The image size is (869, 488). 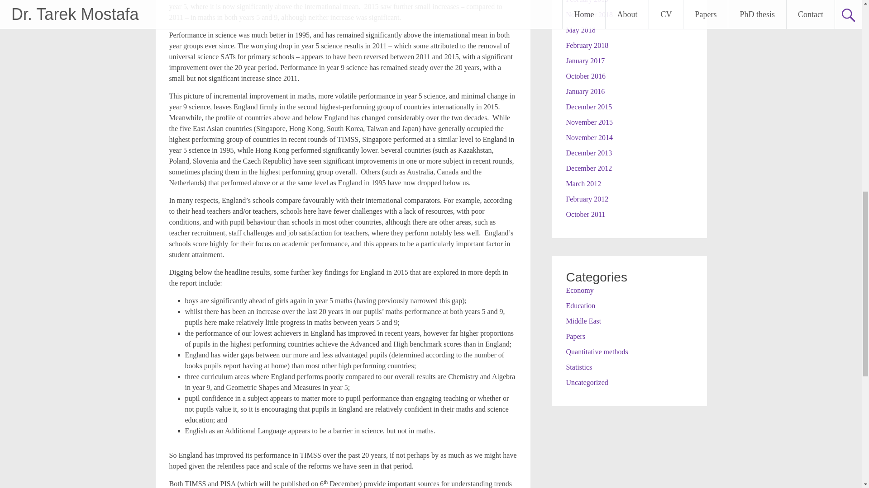 What do you see at coordinates (589, 14) in the screenshot?
I see `November 2018` at bounding box center [589, 14].